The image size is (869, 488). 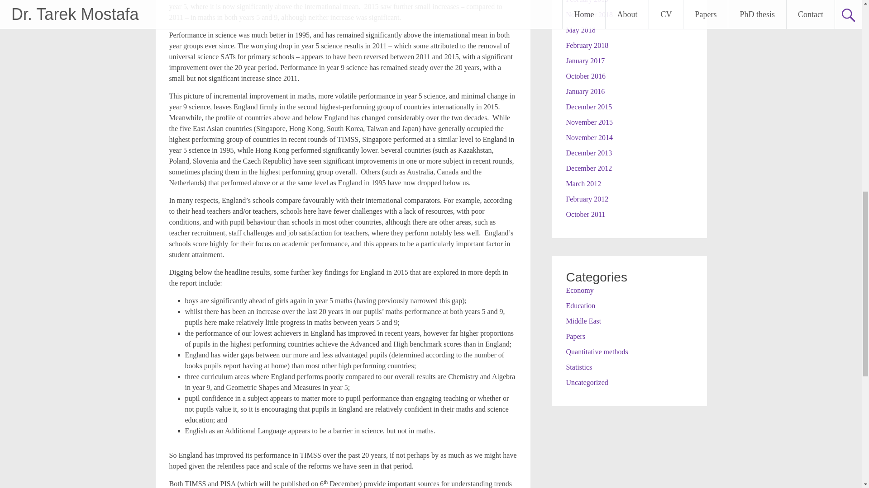 What do you see at coordinates (589, 14) in the screenshot?
I see `November 2018` at bounding box center [589, 14].